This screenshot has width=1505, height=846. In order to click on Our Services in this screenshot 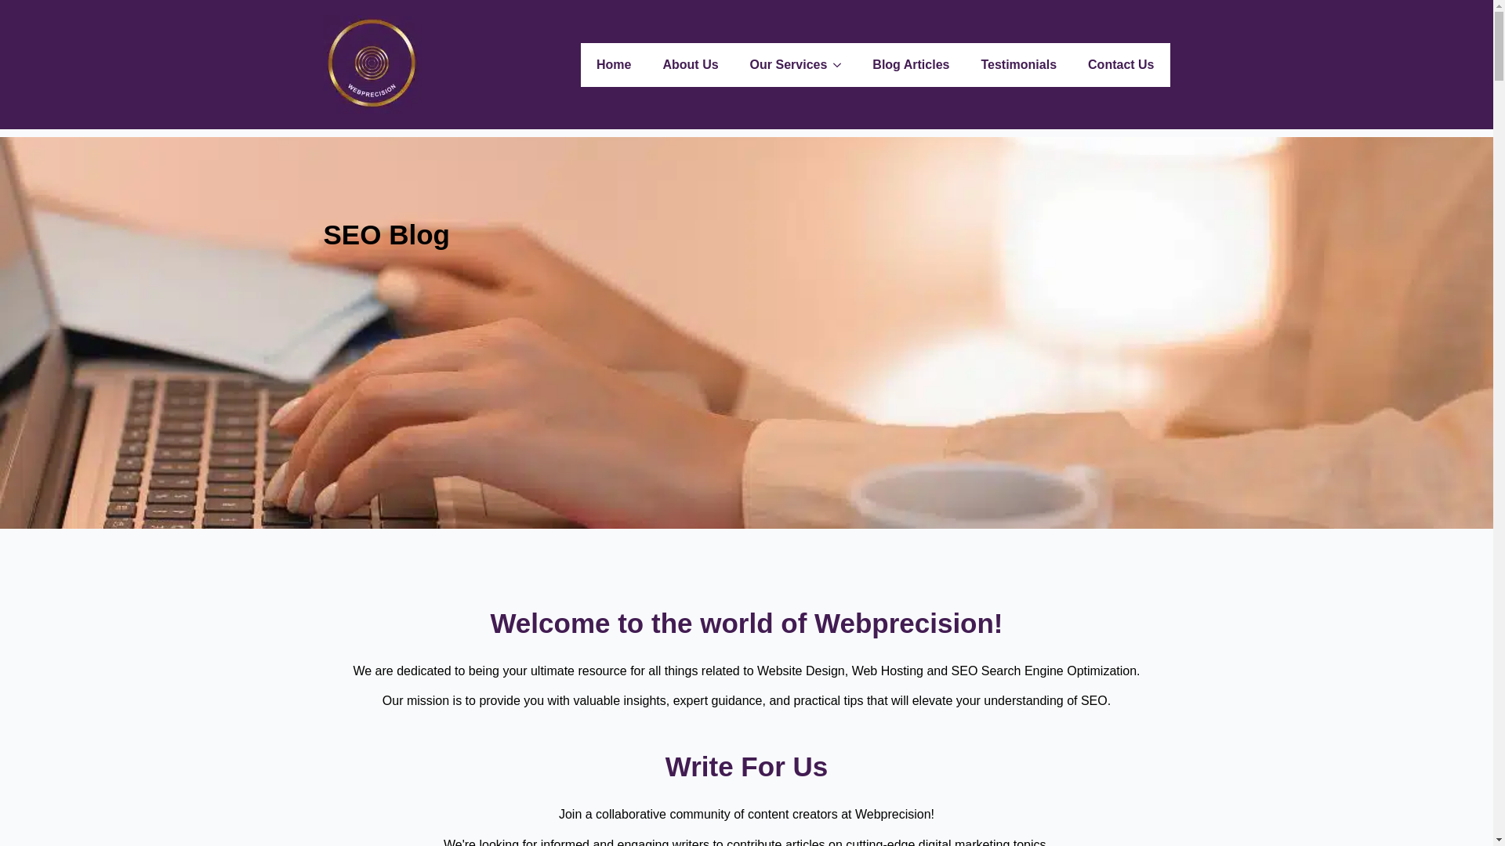, I will do `click(781, 64)`.